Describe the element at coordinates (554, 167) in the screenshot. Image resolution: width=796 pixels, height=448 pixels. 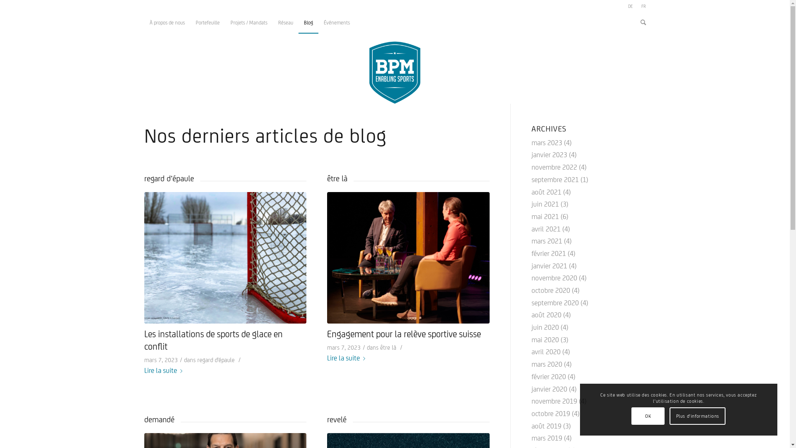
I see `novembre 2022` at that location.